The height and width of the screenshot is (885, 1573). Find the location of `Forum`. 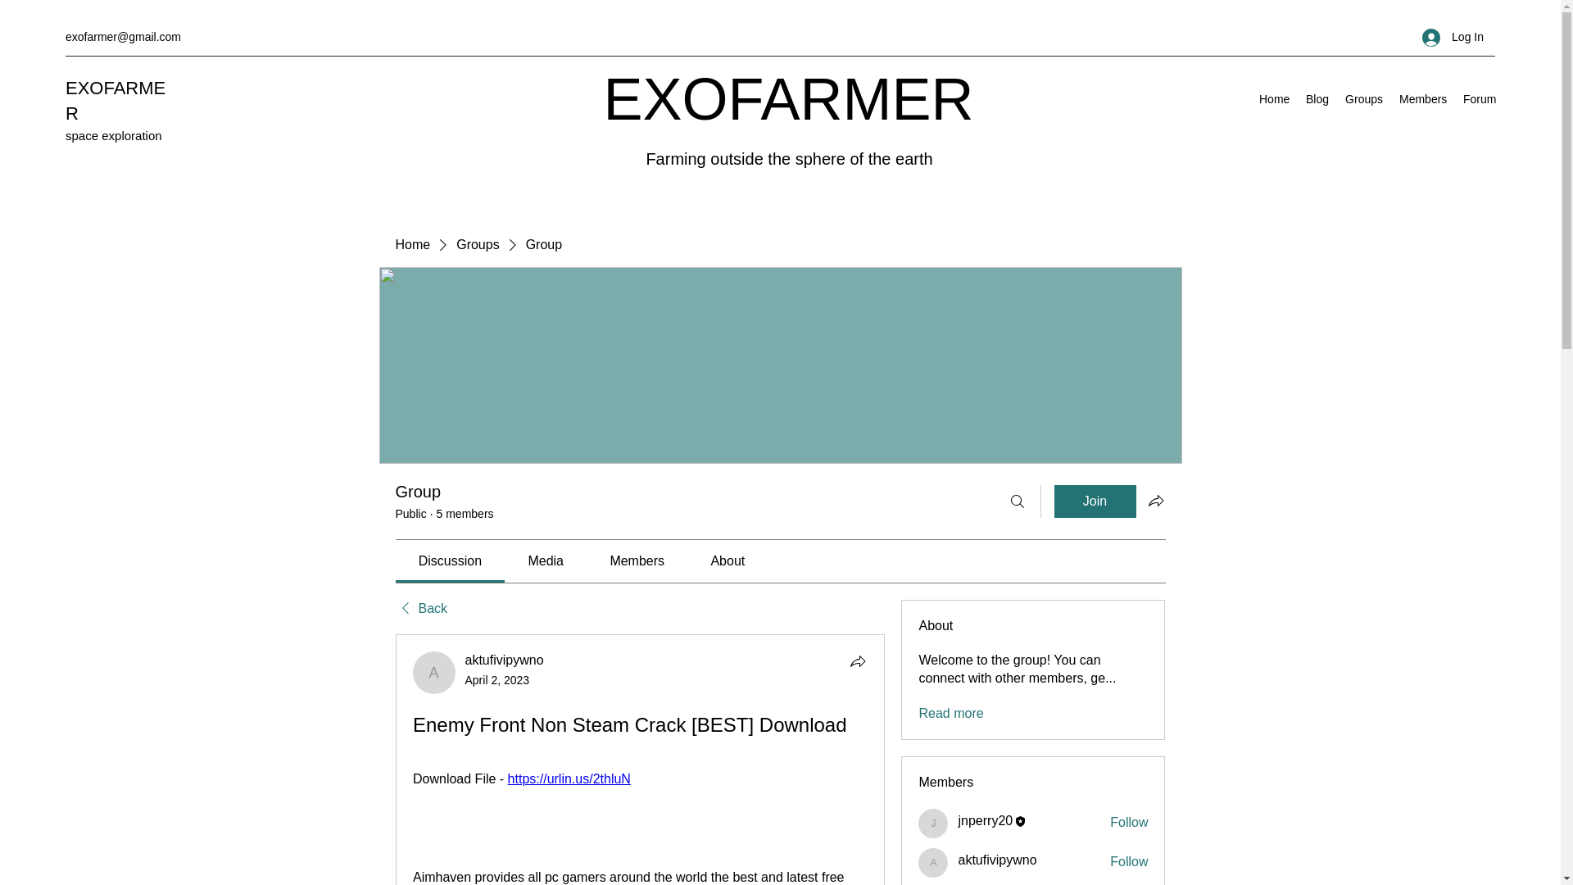

Forum is located at coordinates (1480, 98).